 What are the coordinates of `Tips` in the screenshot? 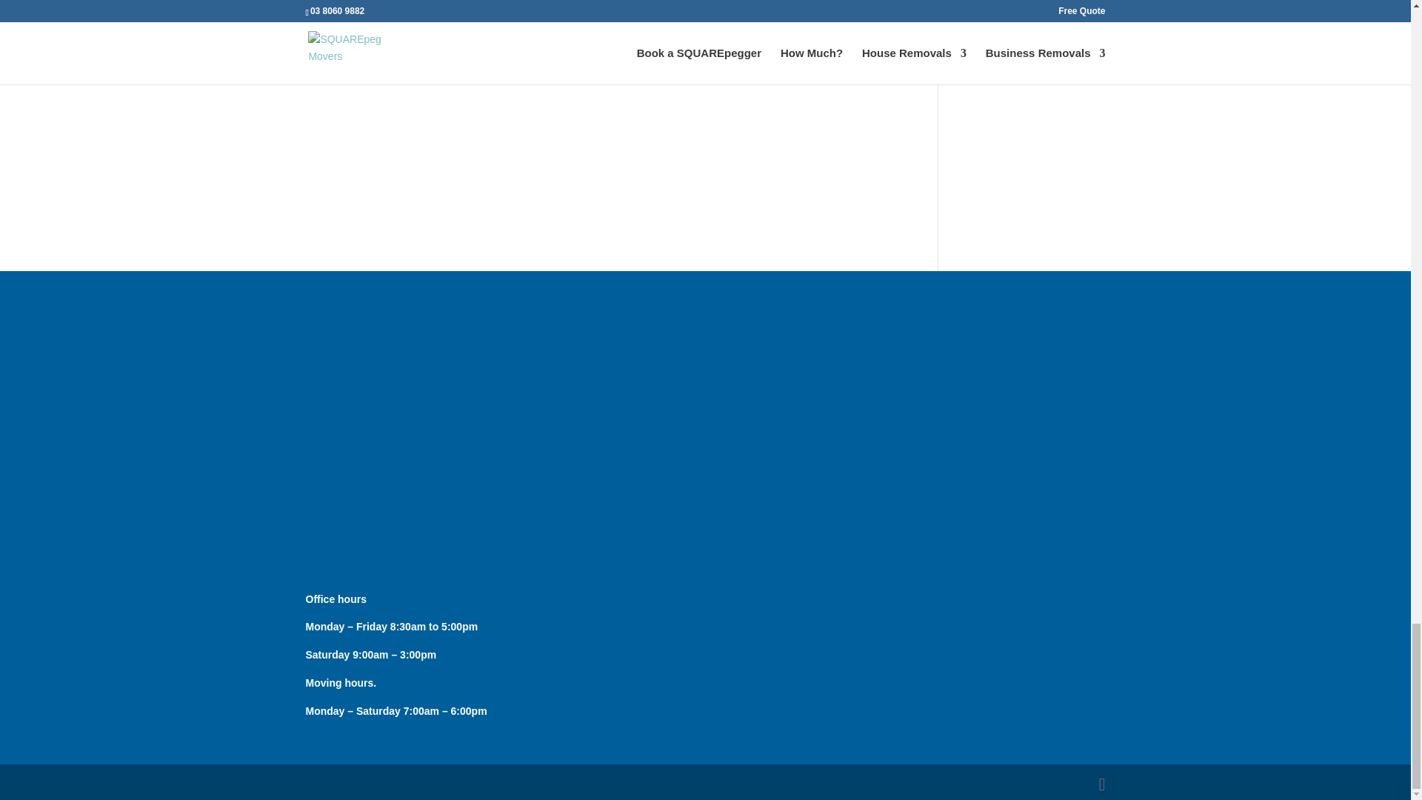 It's located at (492, 25).